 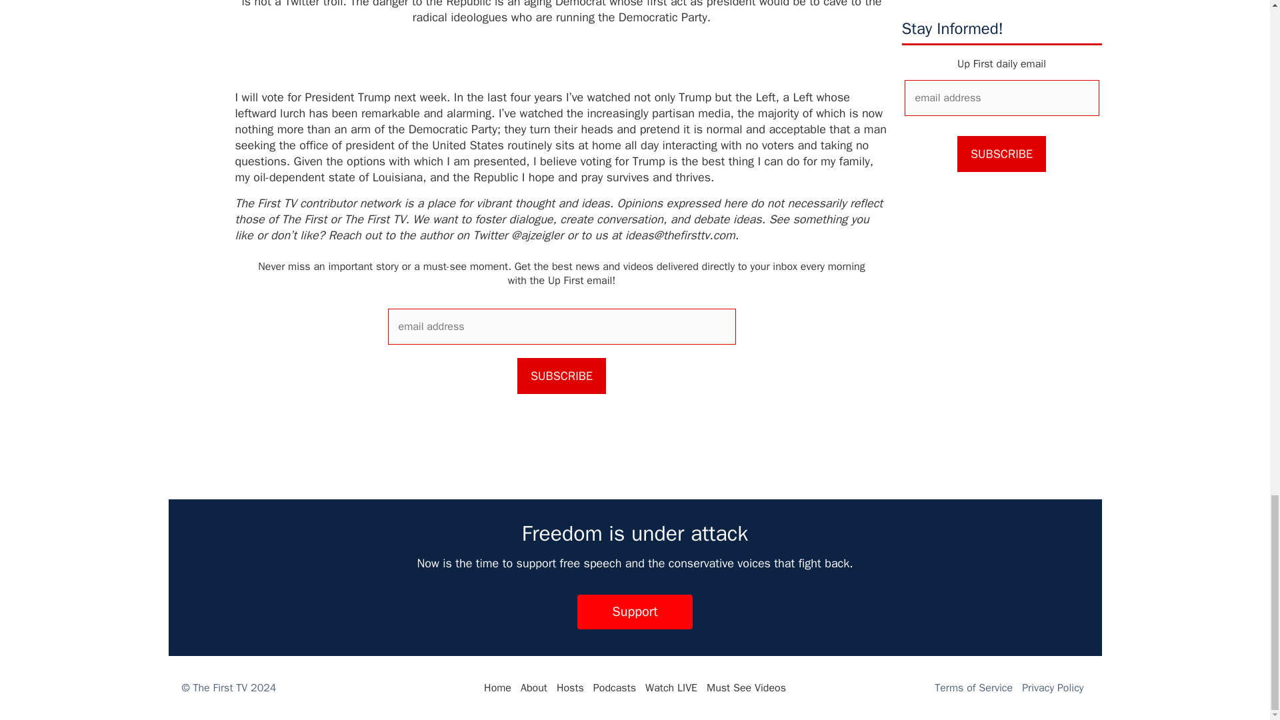 What do you see at coordinates (561, 375) in the screenshot?
I see `Subscribe` at bounding box center [561, 375].